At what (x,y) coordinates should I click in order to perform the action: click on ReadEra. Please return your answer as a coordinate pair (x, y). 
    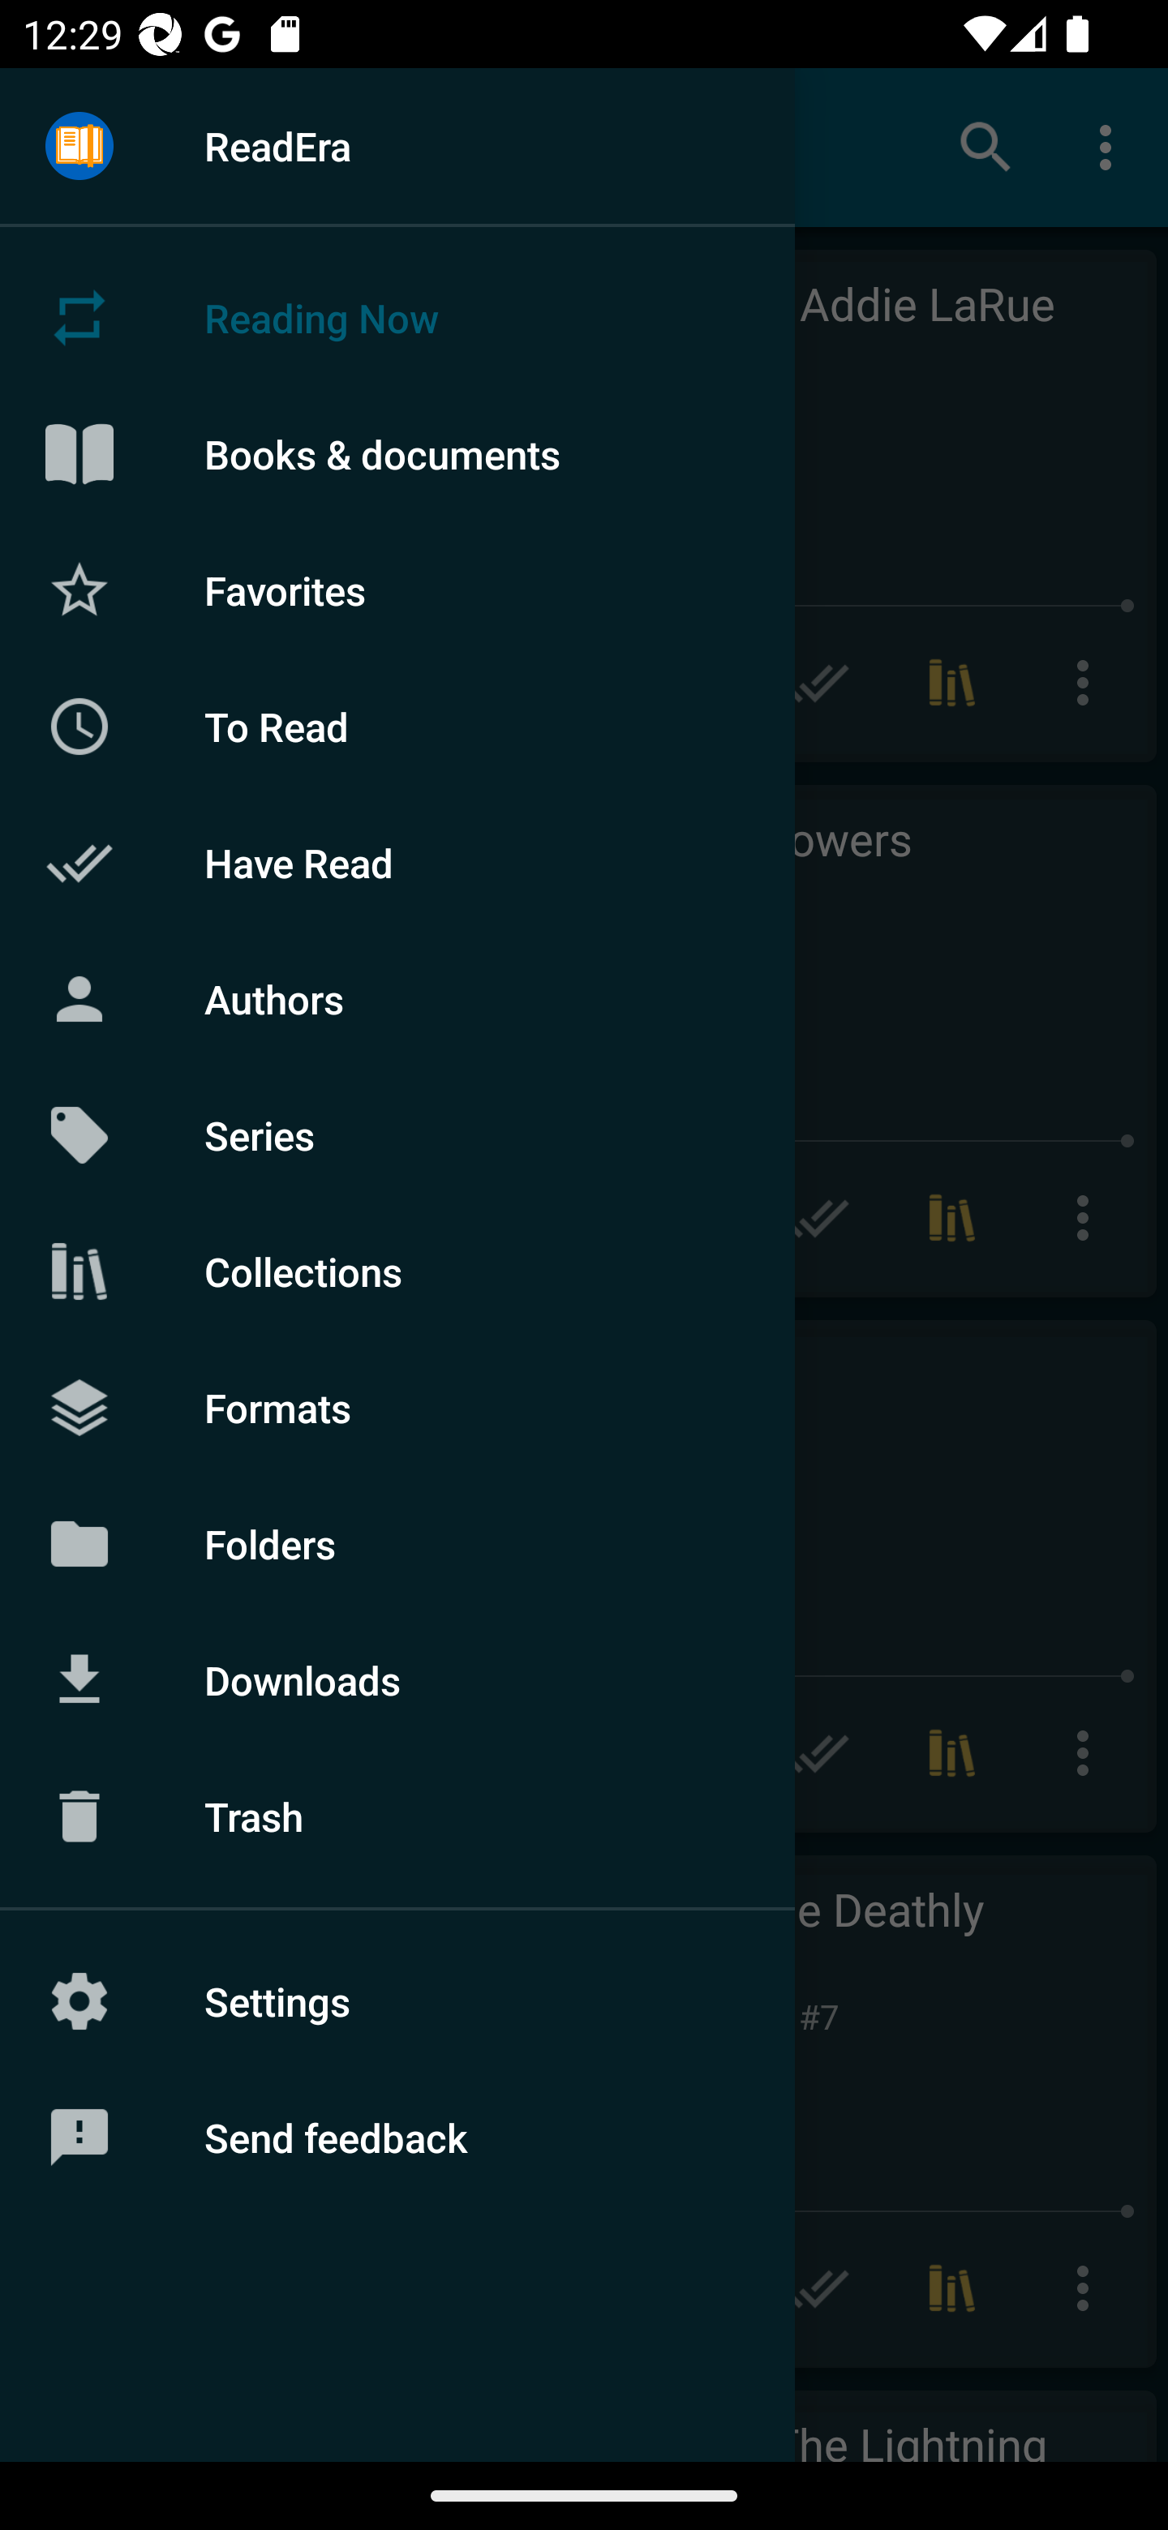
    Looking at the image, I should click on (397, 145).